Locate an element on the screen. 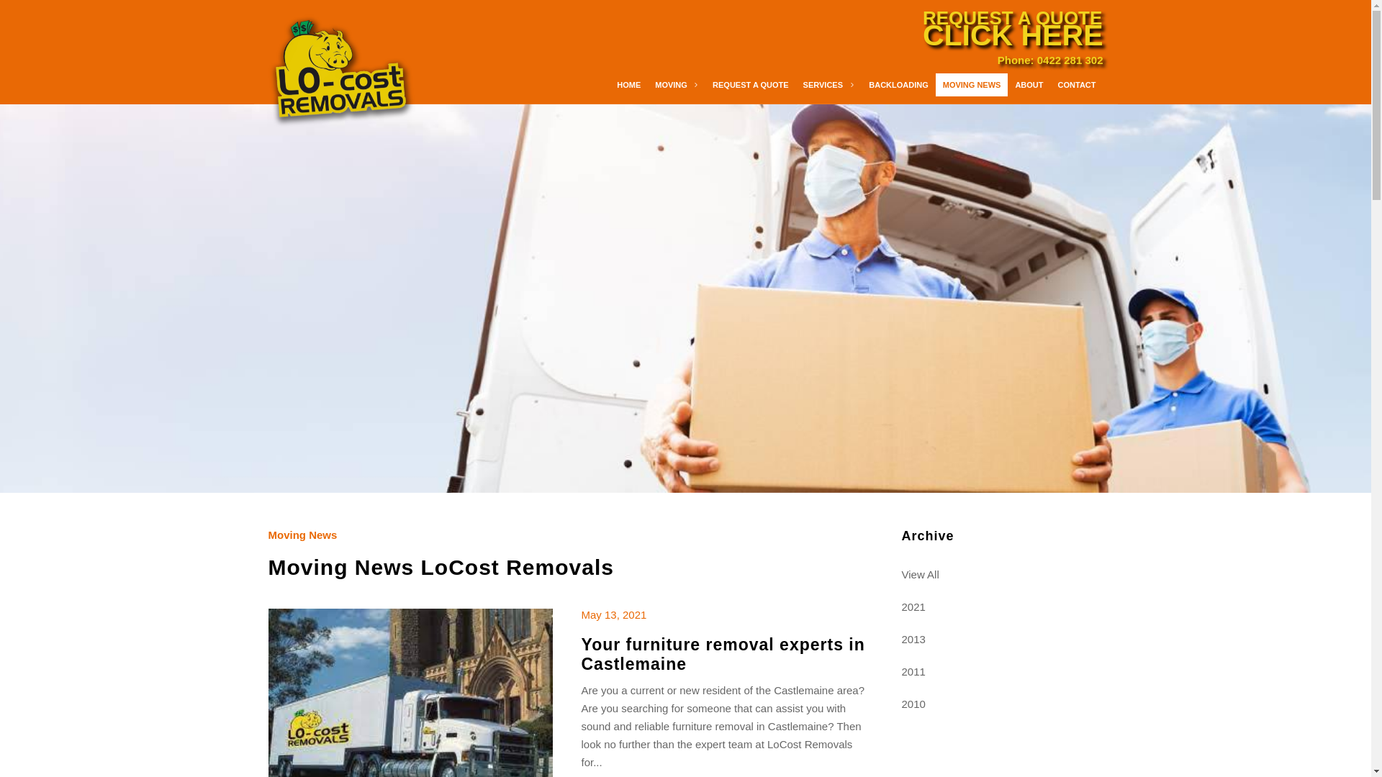  MOVING NEWS is located at coordinates (972, 85).